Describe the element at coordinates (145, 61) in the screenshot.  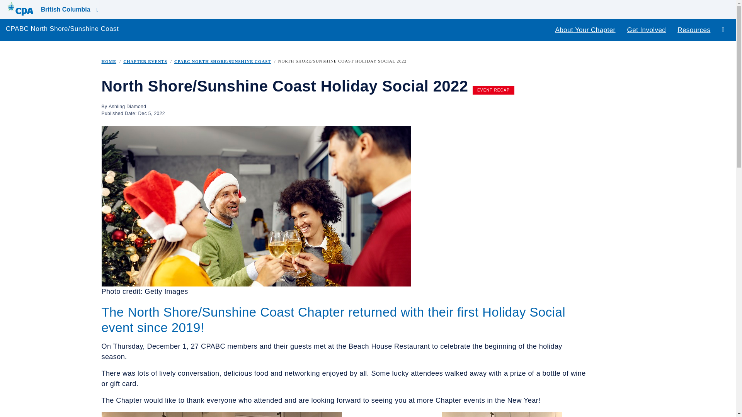
I see `CHAPTER EVENTS` at that location.